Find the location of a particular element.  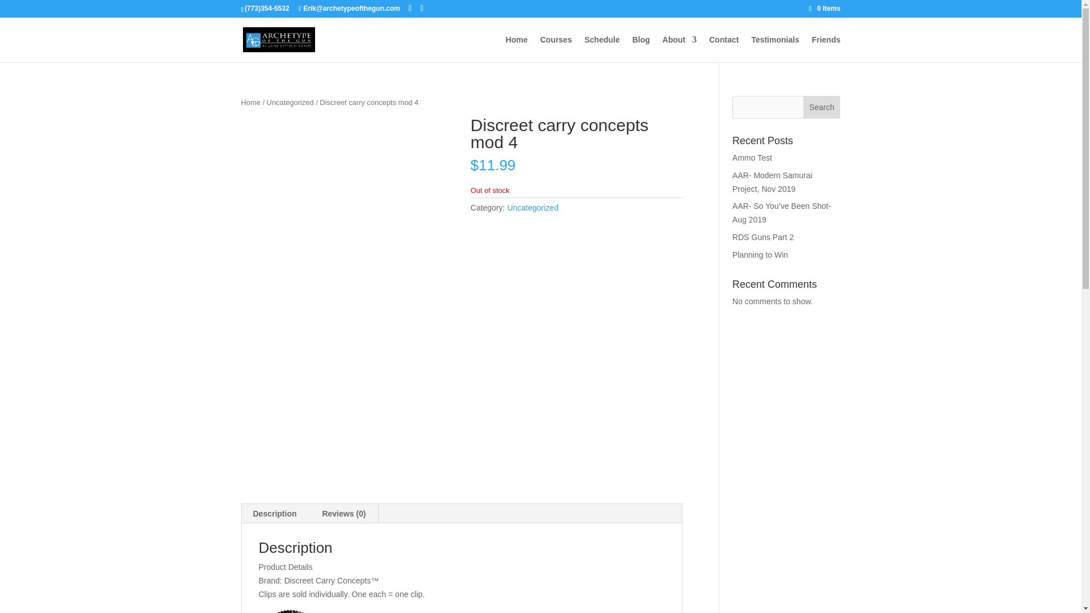

AAR- Modern Samurai Project, Nov 2019 is located at coordinates (772, 182).